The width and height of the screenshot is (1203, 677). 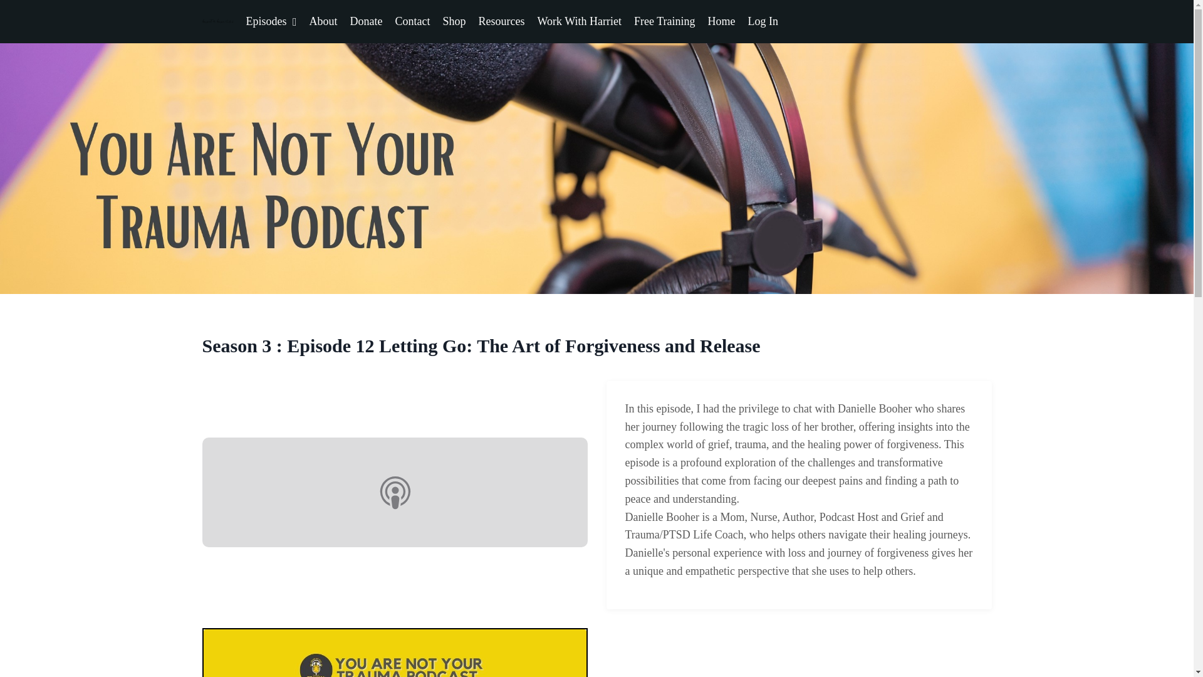 What do you see at coordinates (722, 21) in the screenshot?
I see `Home` at bounding box center [722, 21].